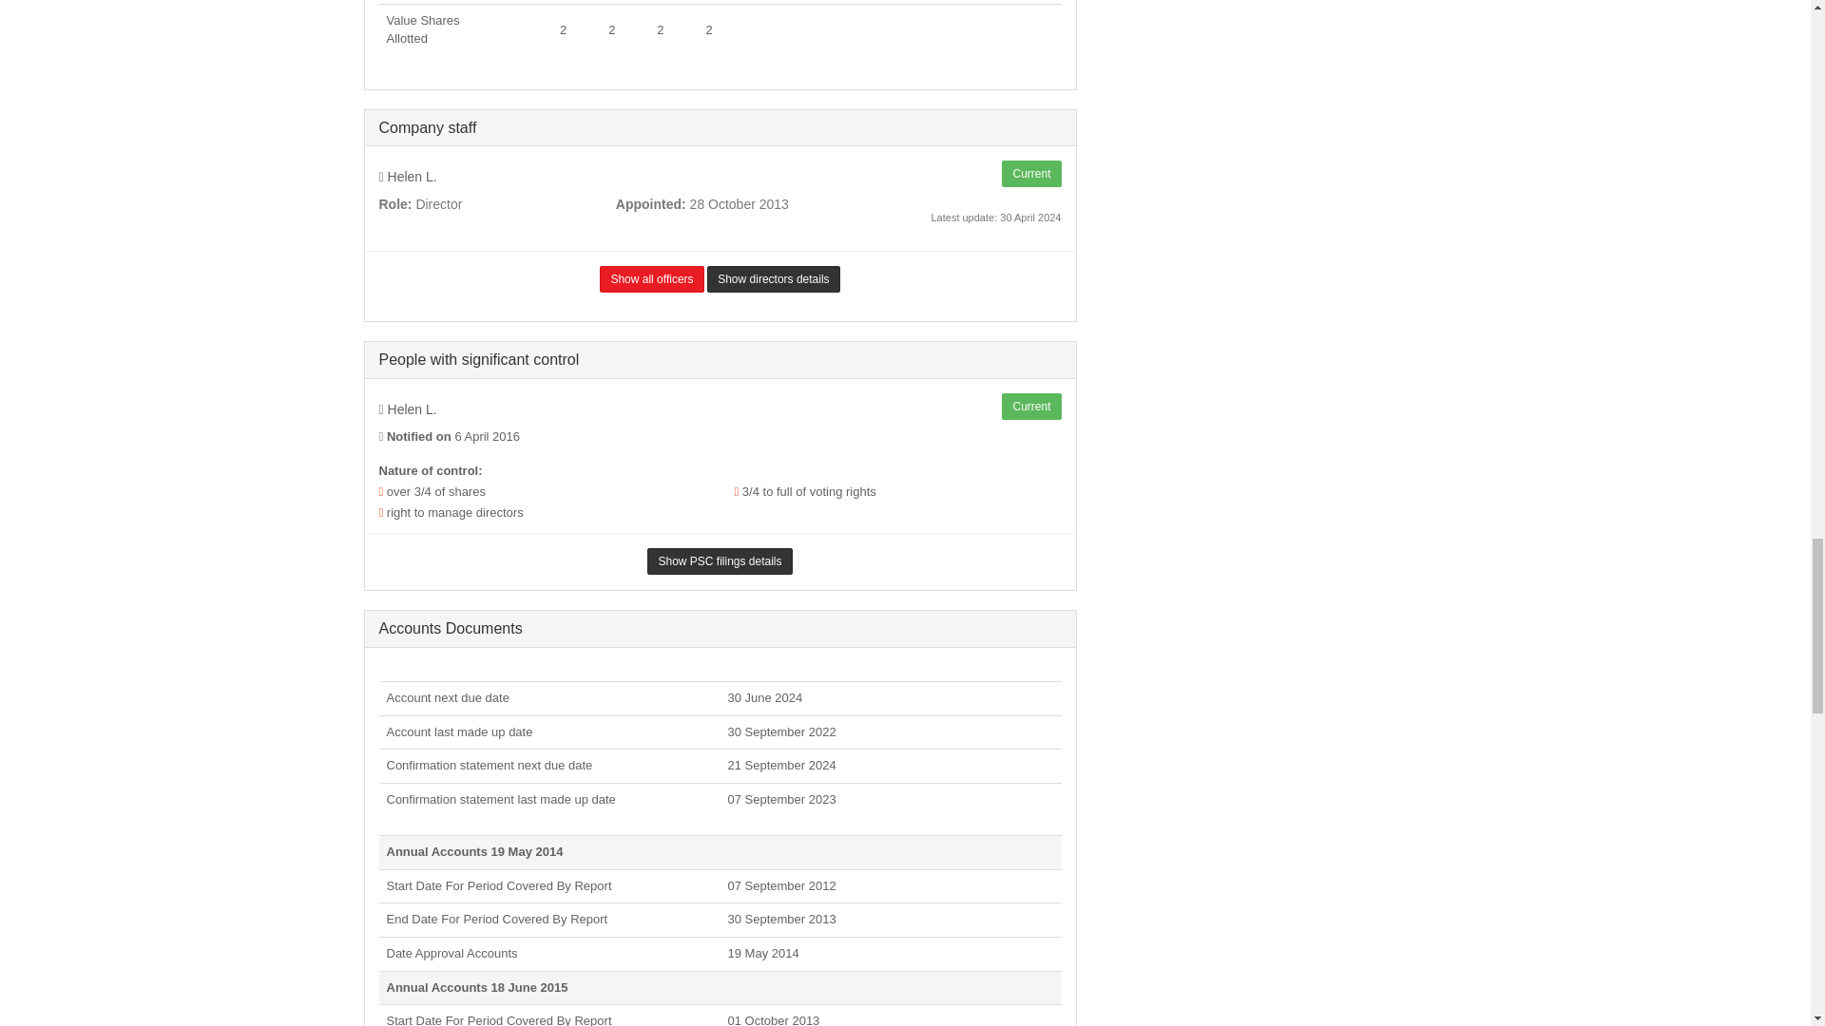 This screenshot has height=1026, width=1825. What do you see at coordinates (774, 278) in the screenshot?
I see `Show directors details` at bounding box center [774, 278].